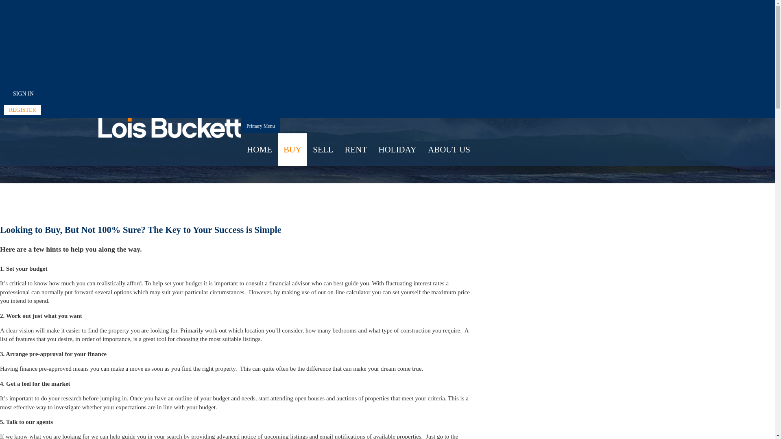 This screenshot has height=439, width=781. What do you see at coordinates (261, 126) in the screenshot?
I see `Primary Menu` at bounding box center [261, 126].